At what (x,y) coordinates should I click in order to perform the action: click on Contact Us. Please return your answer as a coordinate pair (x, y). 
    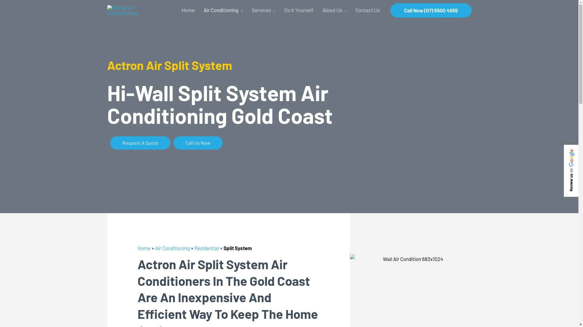
    Looking at the image, I should click on (368, 10).